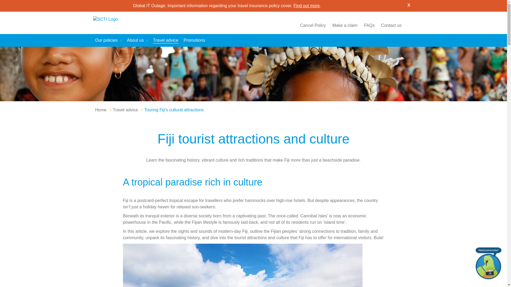 The width and height of the screenshot is (511, 287). What do you see at coordinates (345, 25) in the screenshot?
I see `Make a claim` at bounding box center [345, 25].